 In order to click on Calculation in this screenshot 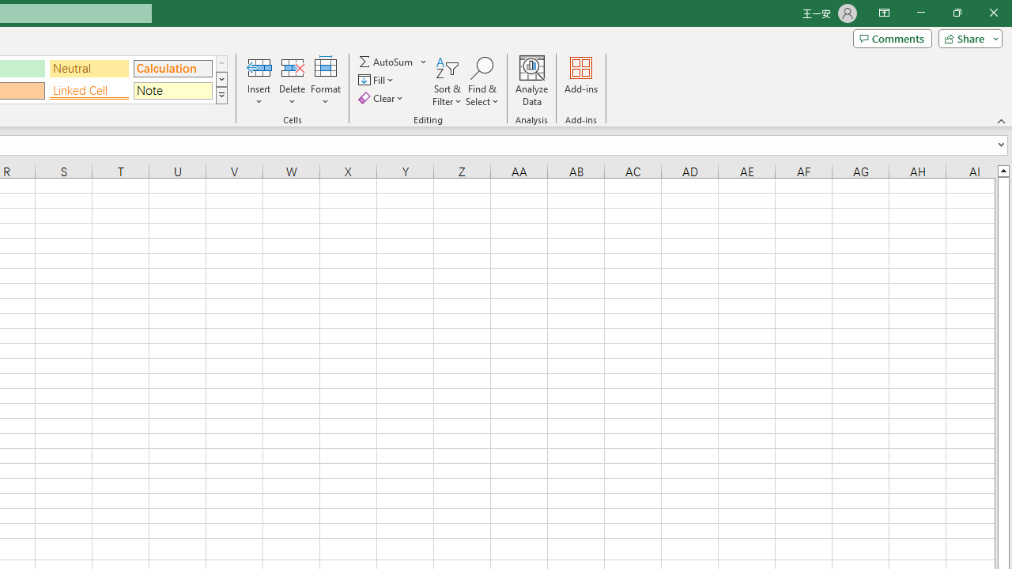, I will do `click(172, 68)`.